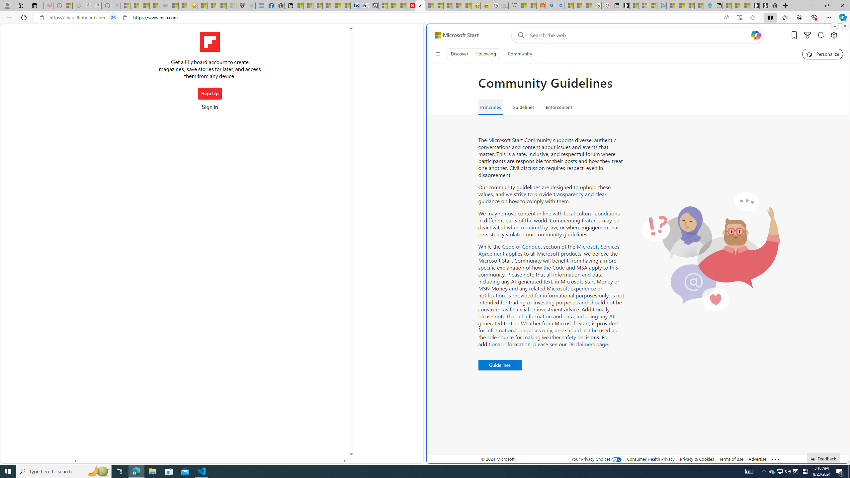  Describe the element at coordinates (559, 107) in the screenshot. I see `Enforcement` at that location.